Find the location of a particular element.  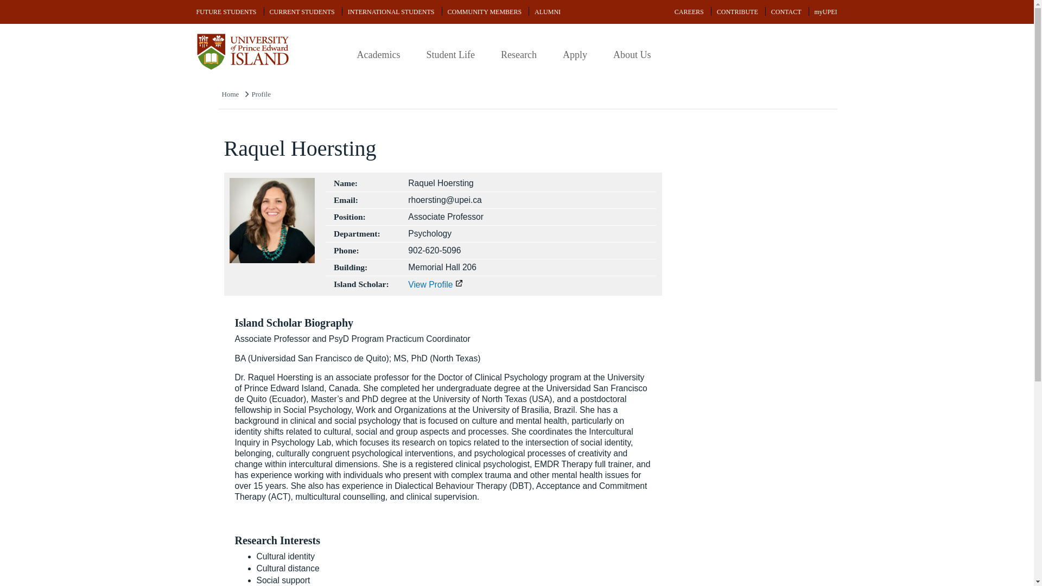

CONTACT is located at coordinates (786, 12).